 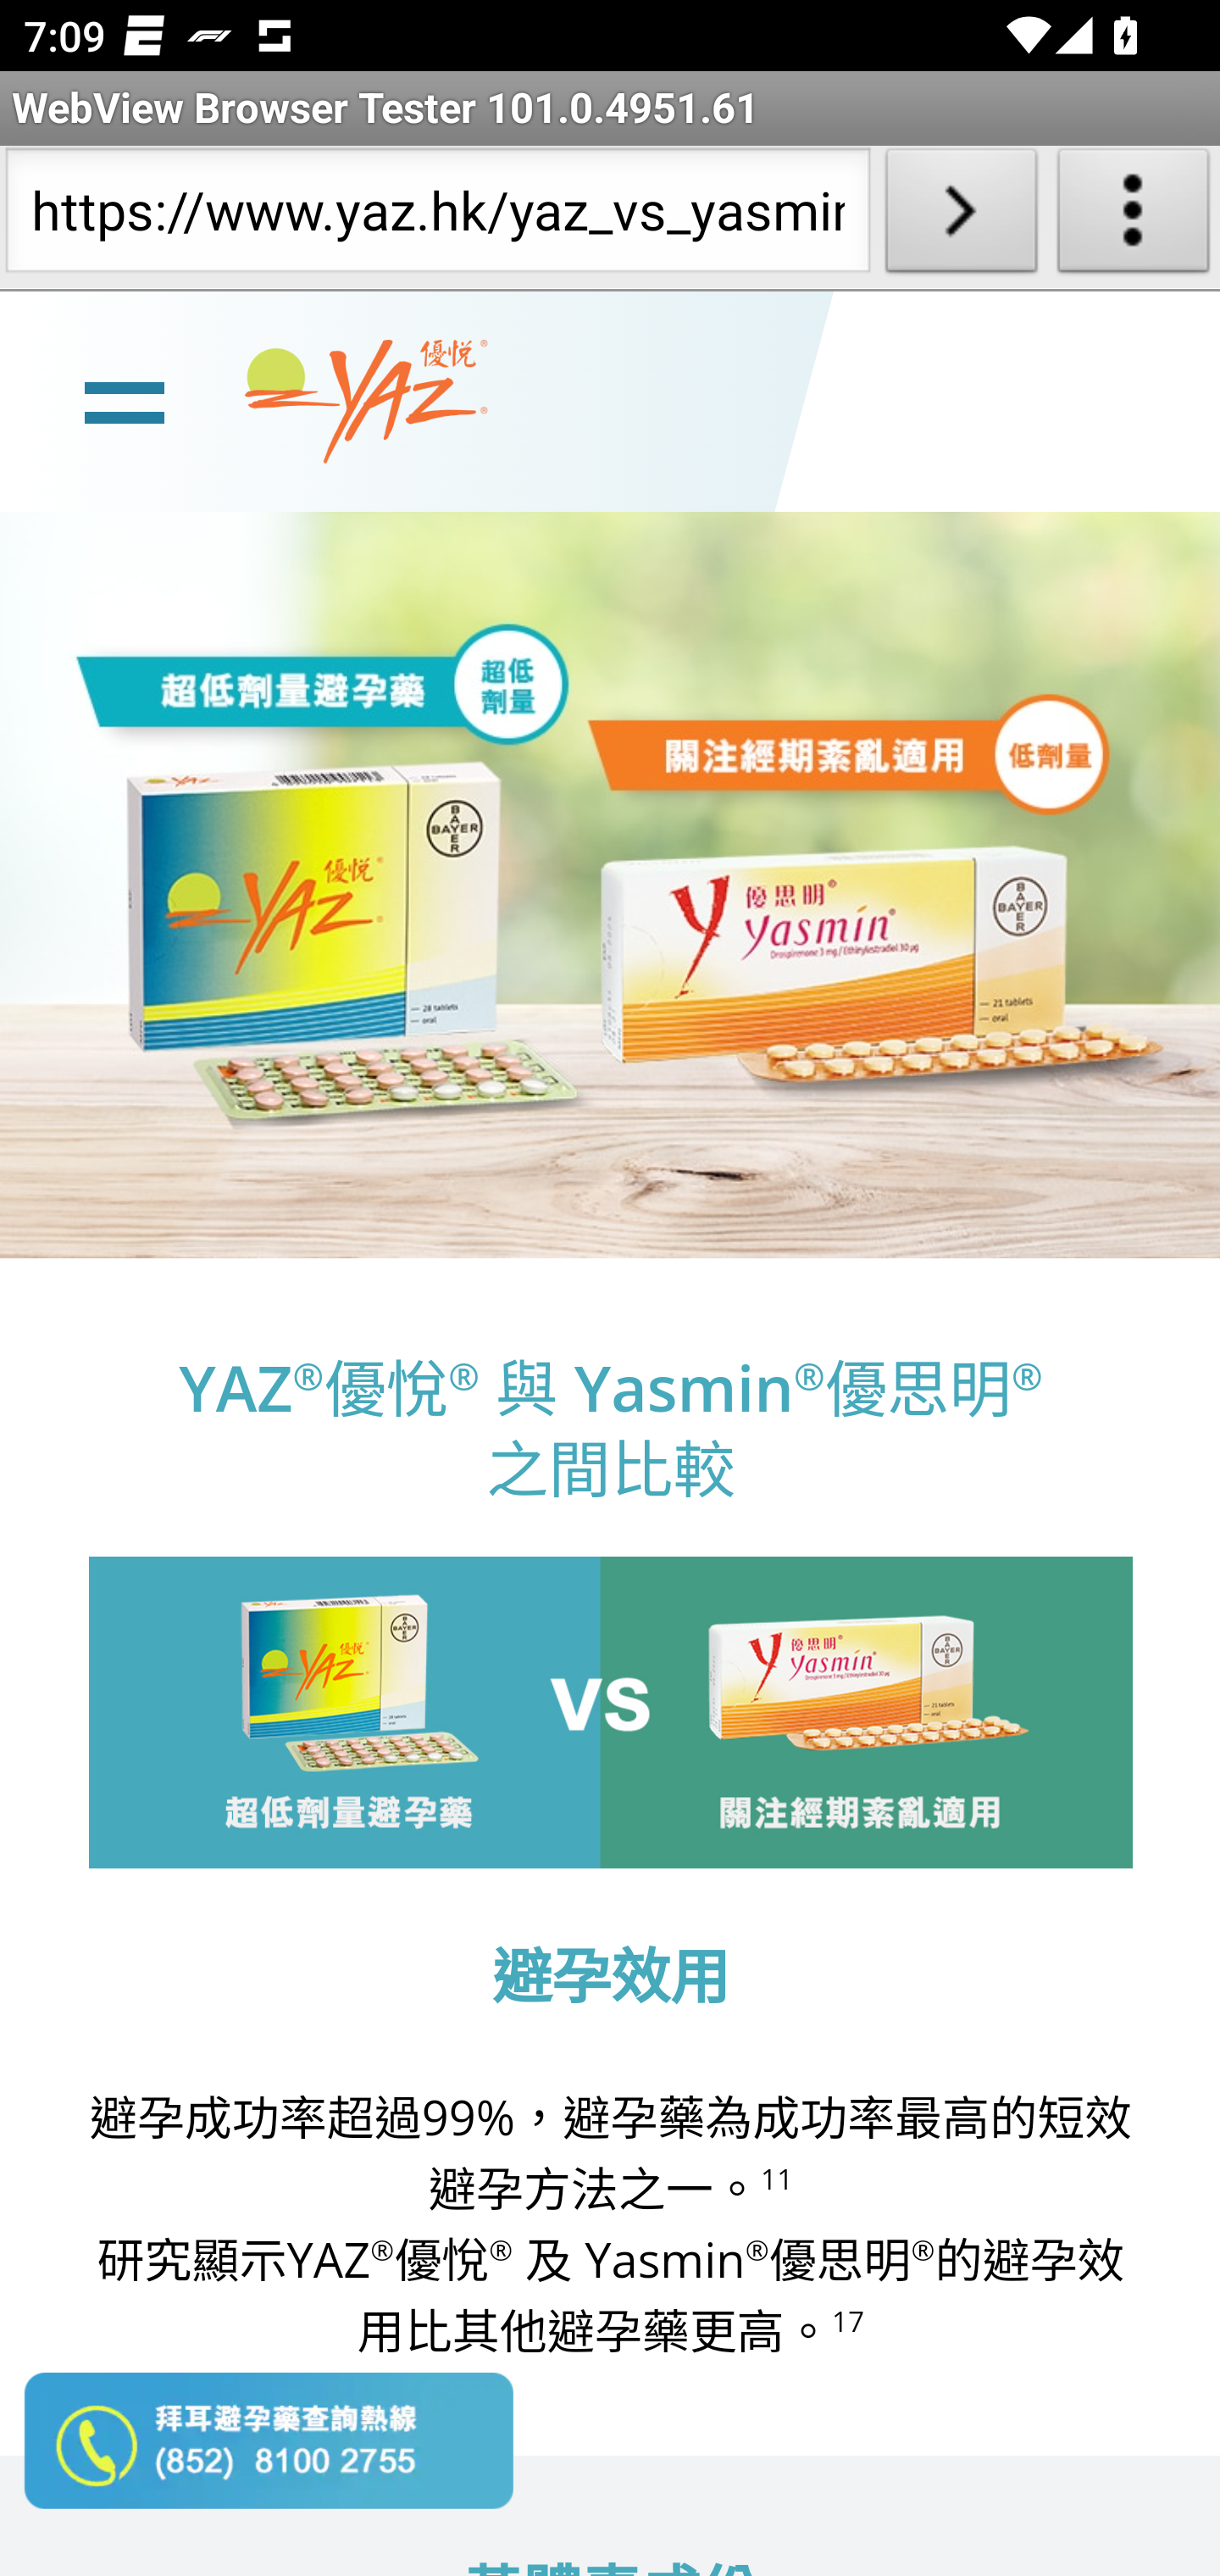 I want to click on About WebView, so click(x=1134, y=217).